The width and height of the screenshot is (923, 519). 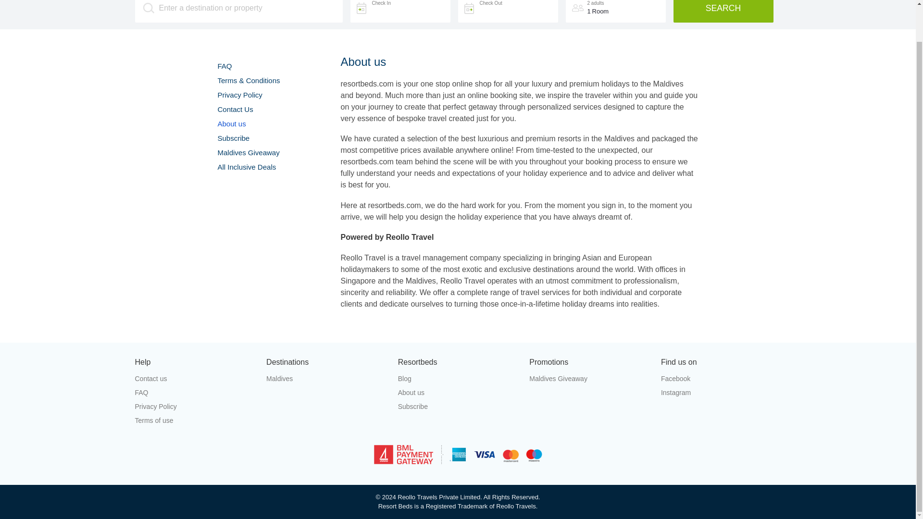 I want to click on Contact Us, so click(x=235, y=110).